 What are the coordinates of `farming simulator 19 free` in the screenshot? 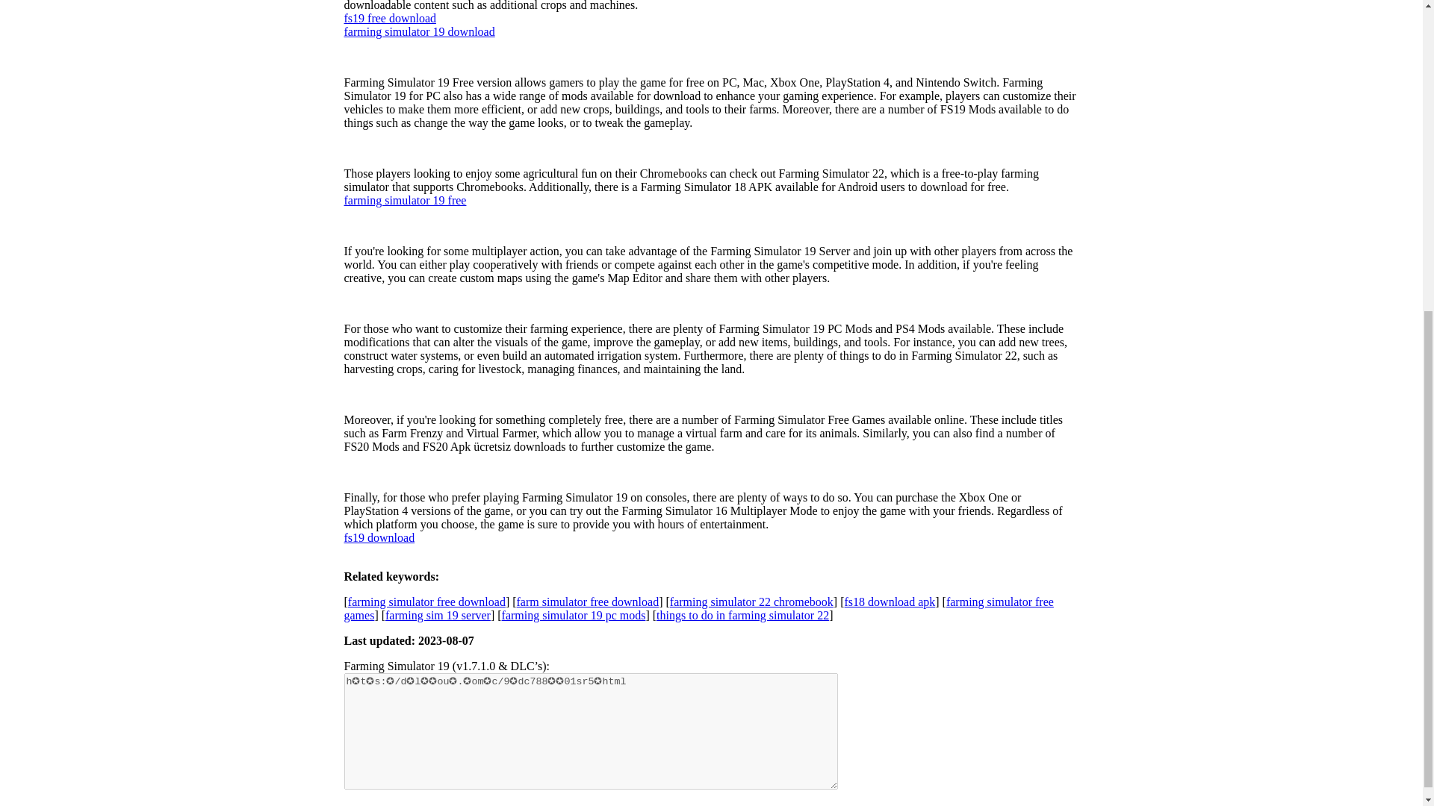 It's located at (405, 200).